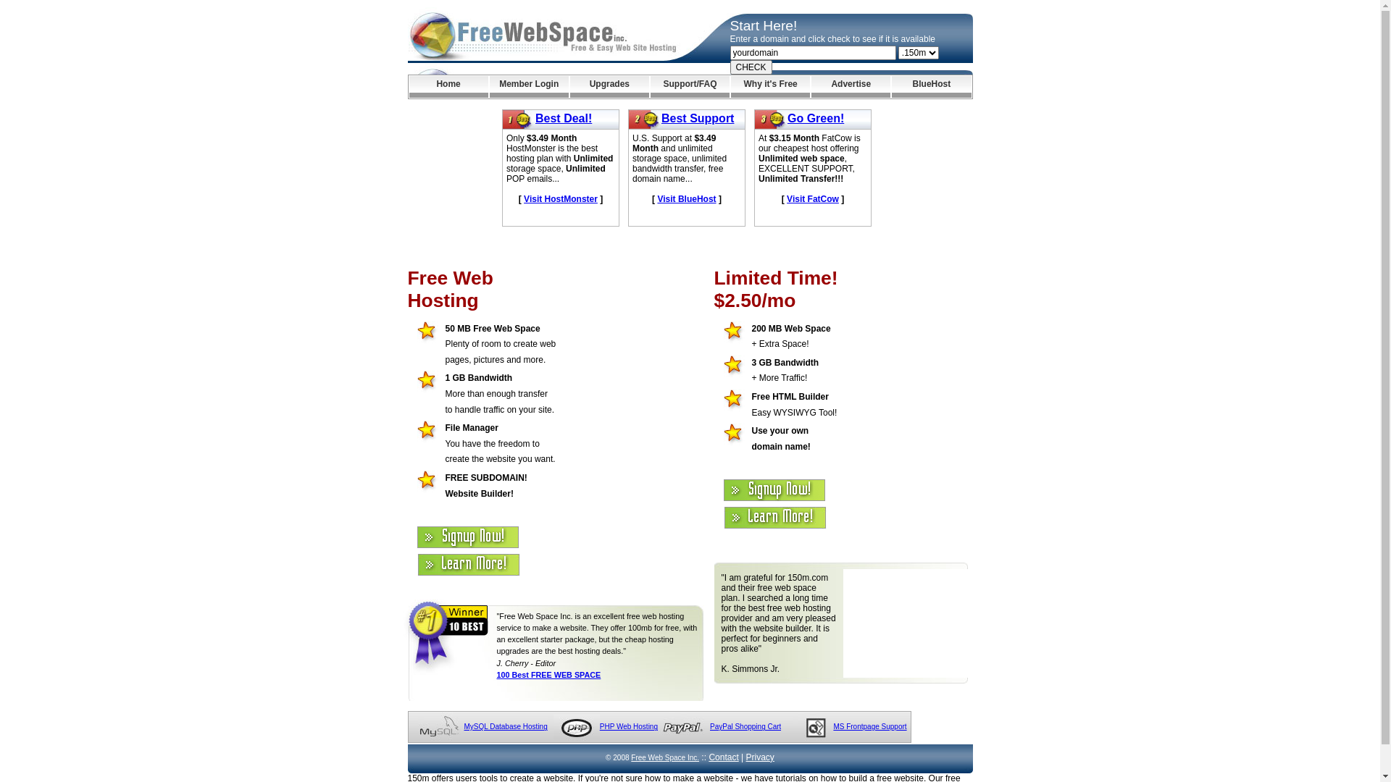 The image size is (1391, 782). Describe the element at coordinates (529, 87) in the screenshot. I see `Member Login` at that location.